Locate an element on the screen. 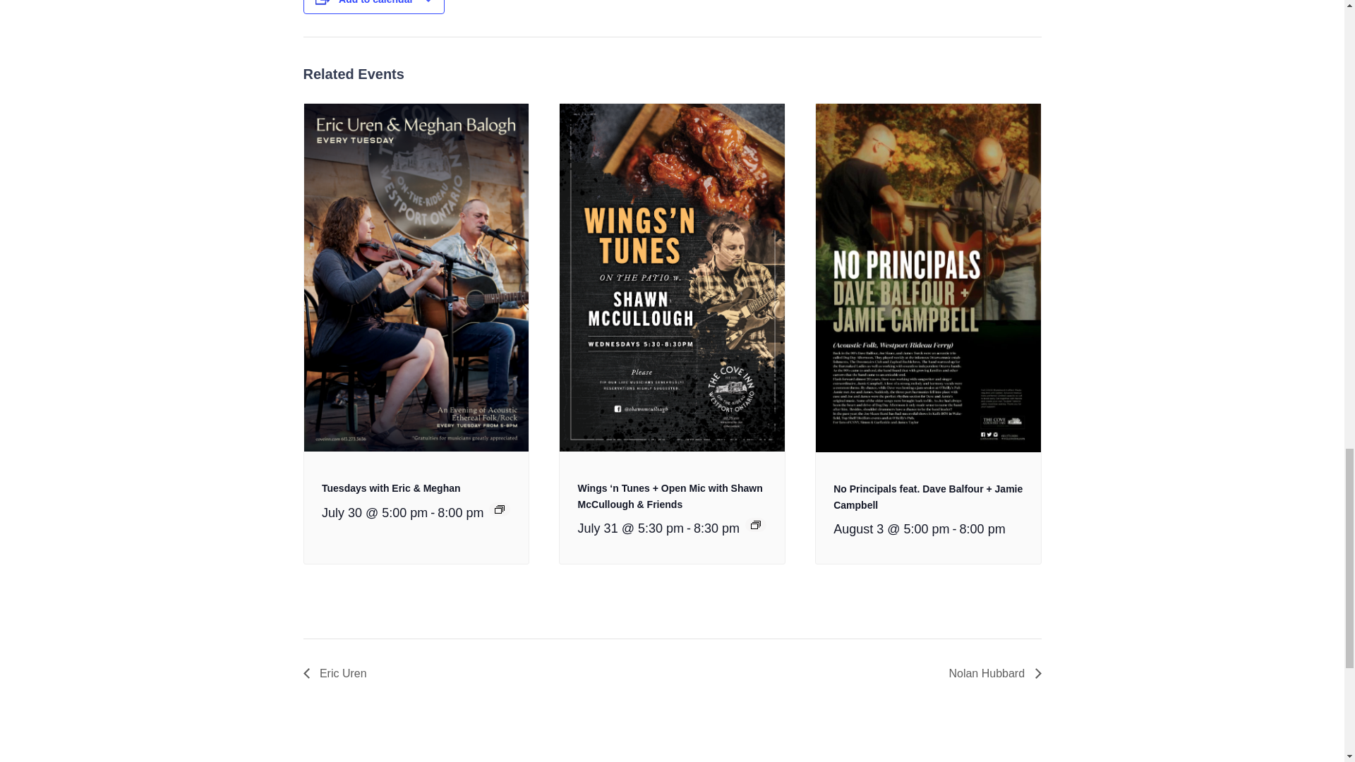 Image resolution: width=1355 pixels, height=762 pixels. Event Series is located at coordinates (755, 524).